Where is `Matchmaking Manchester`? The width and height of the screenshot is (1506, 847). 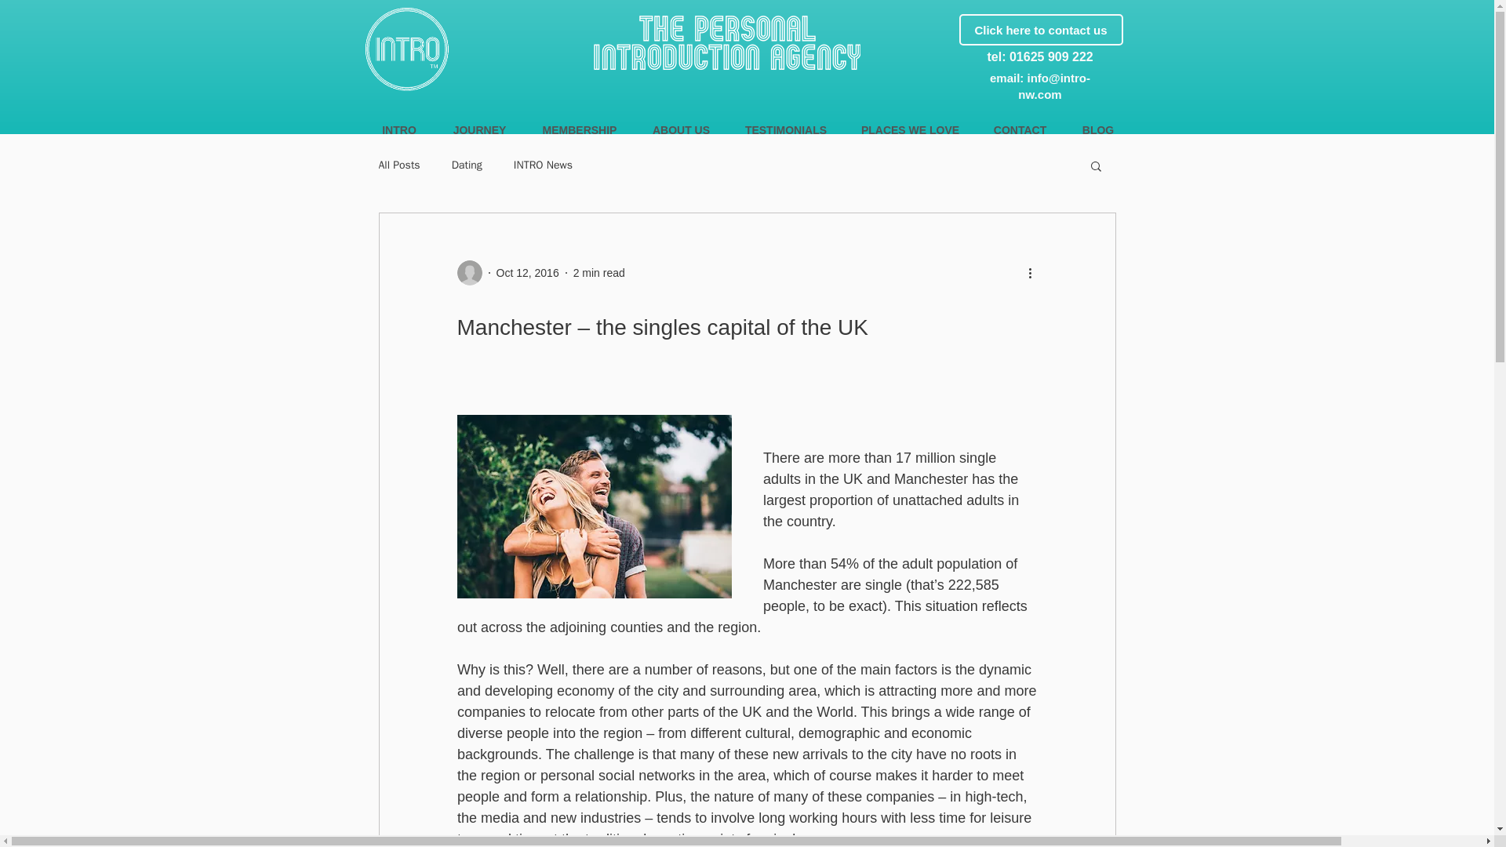
Matchmaking Manchester is located at coordinates (406, 49).